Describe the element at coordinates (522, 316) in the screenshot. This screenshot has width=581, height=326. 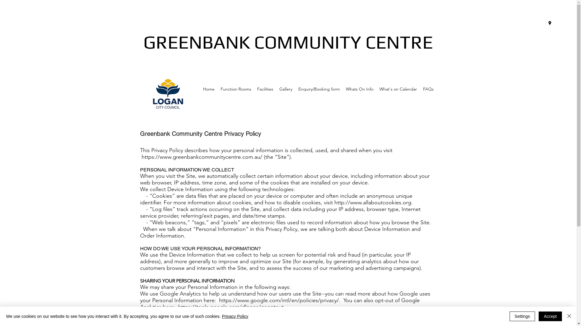
I see `Settings` at that location.